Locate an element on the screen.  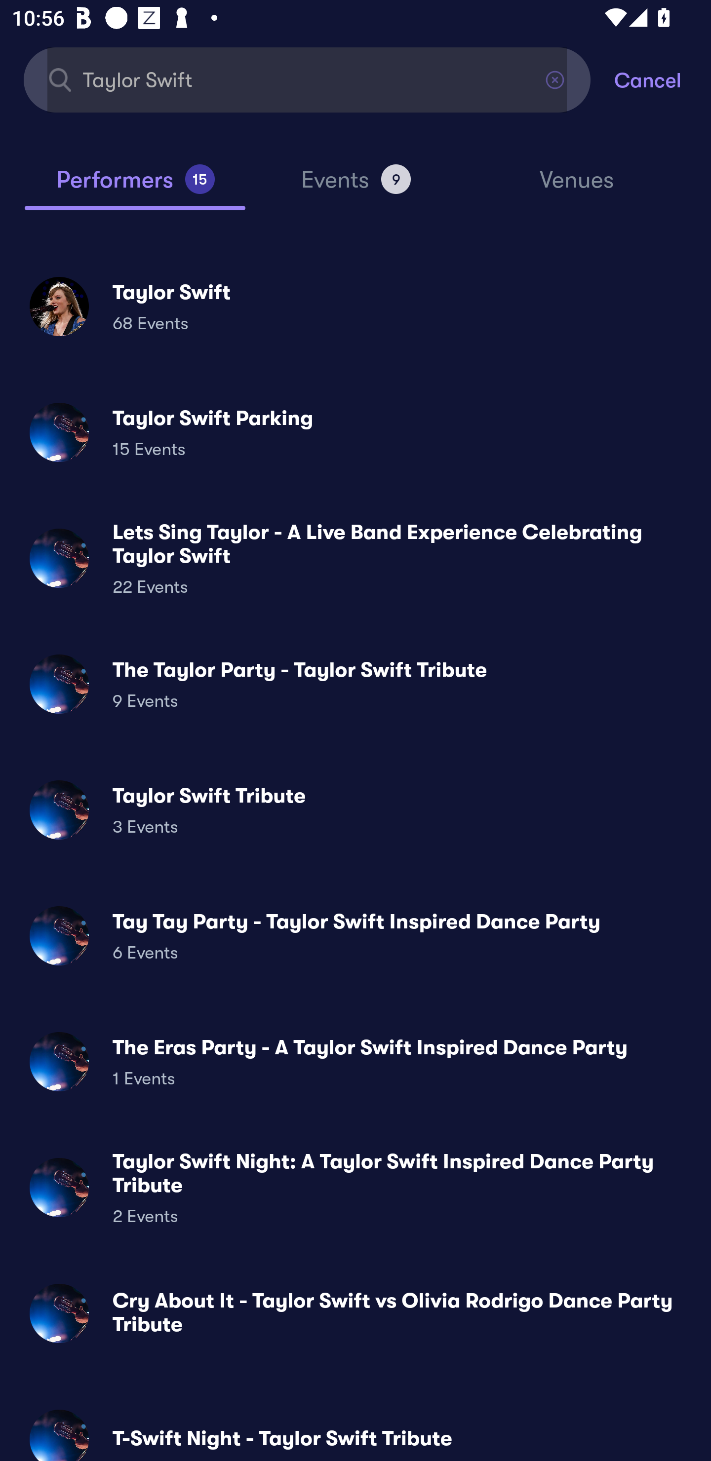
Taylor Swift Parking 15 Events is located at coordinates (355, 432).